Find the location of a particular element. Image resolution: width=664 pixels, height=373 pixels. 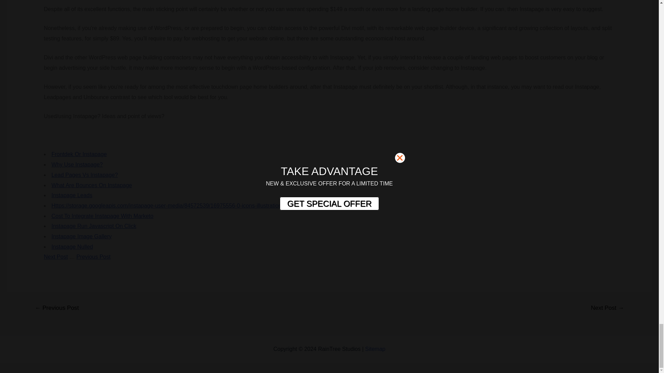

Next Post is located at coordinates (55, 257).